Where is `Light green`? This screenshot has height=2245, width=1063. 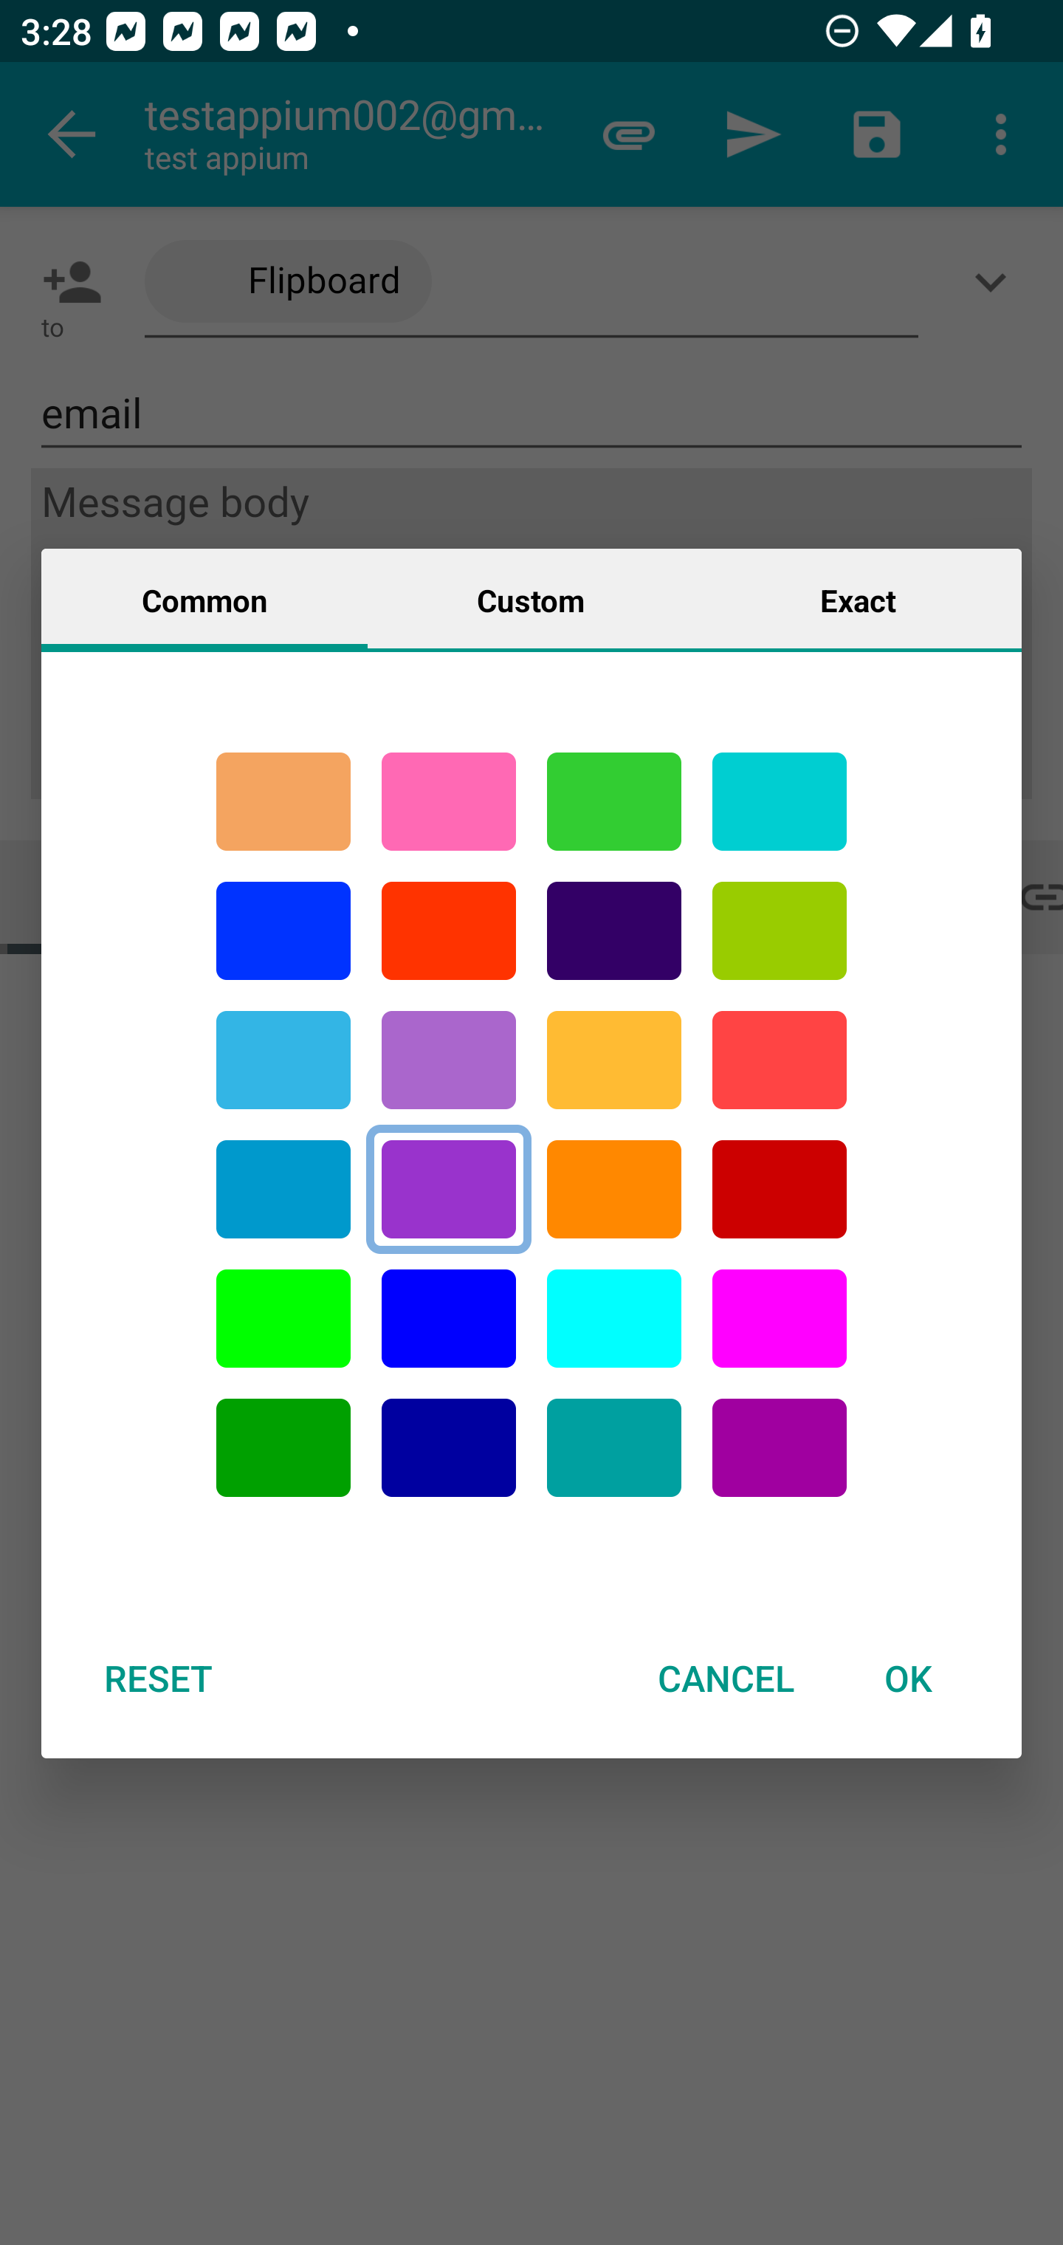
Light green is located at coordinates (780, 930).